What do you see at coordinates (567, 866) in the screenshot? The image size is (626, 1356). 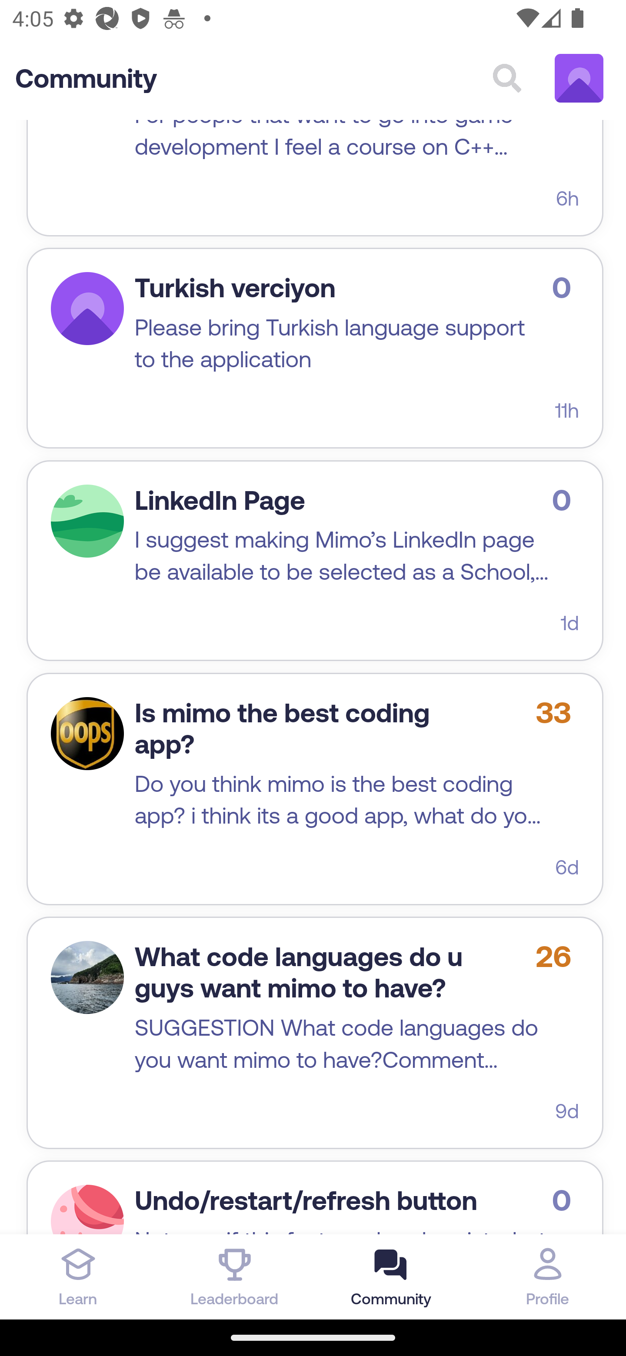 I see `6d` at bounding box center [567, 866].